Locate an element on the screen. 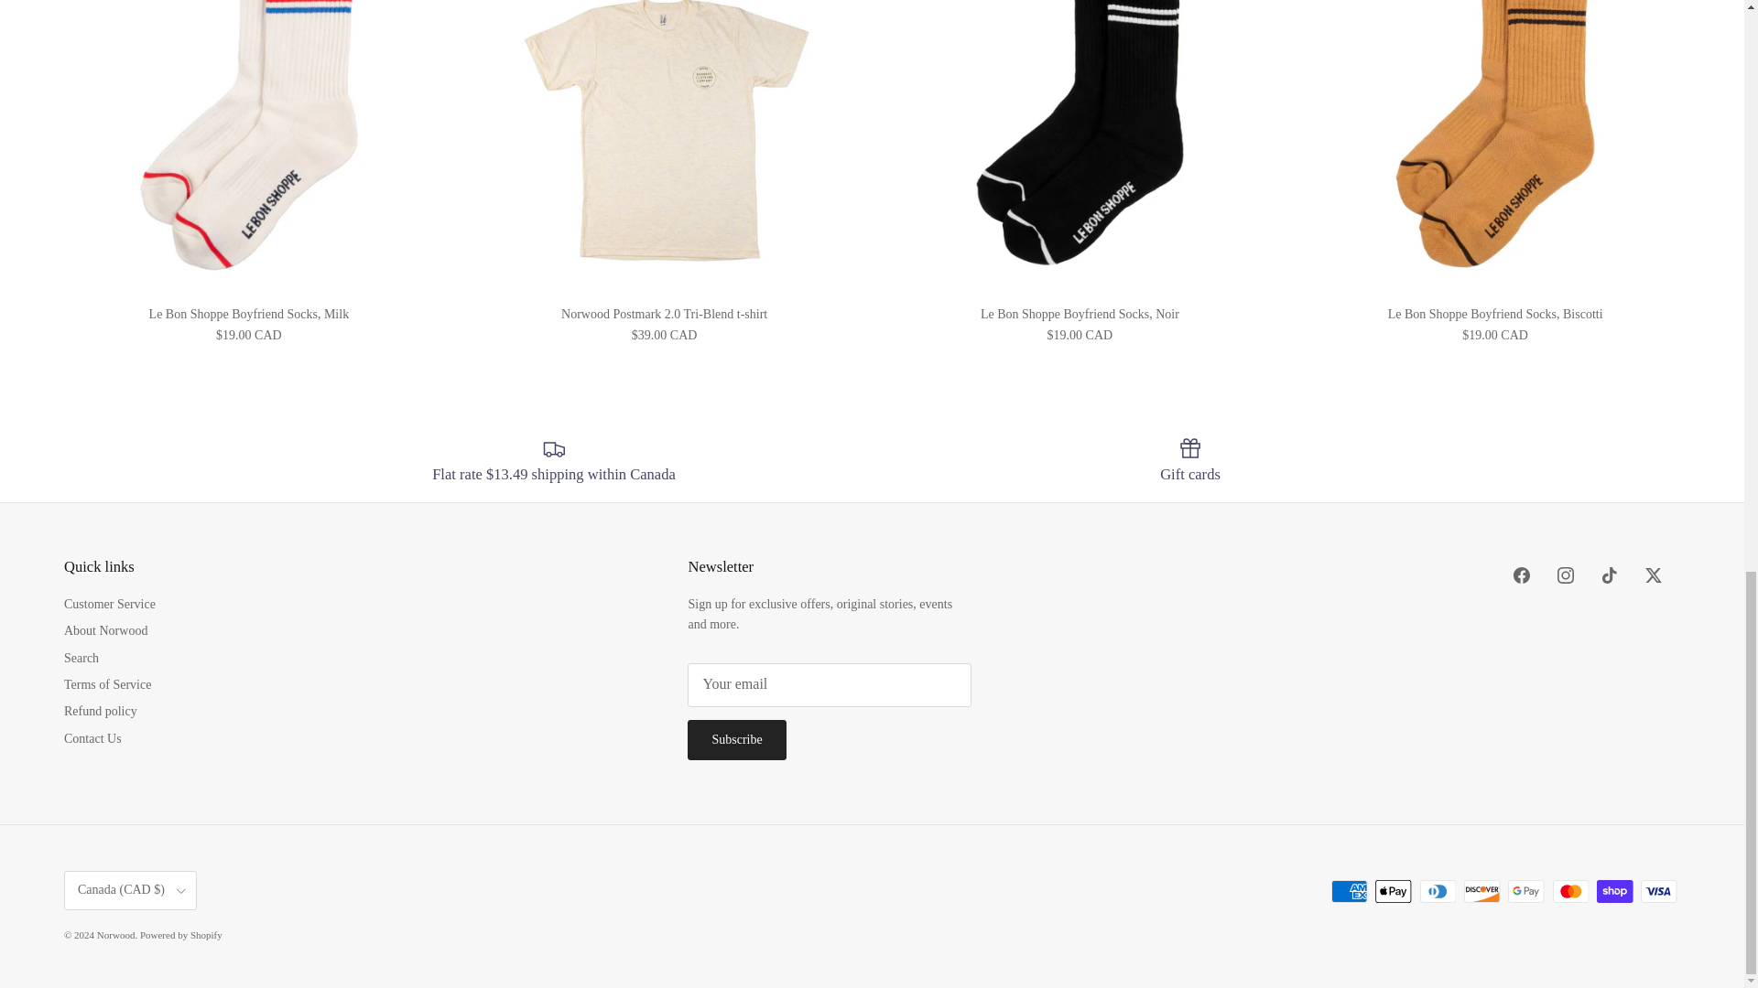  Norwood on Facebook is located at coordinates (1522, 575).